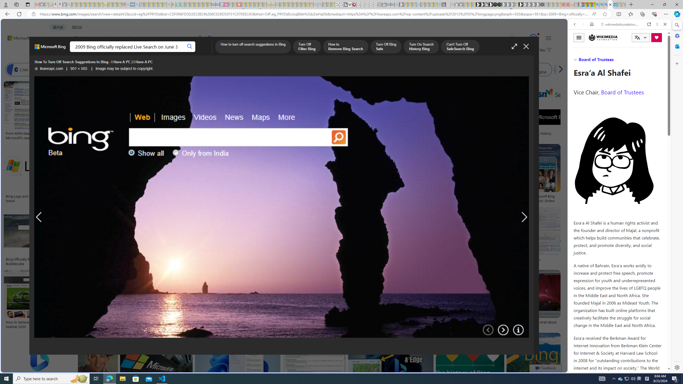 The image size is (683, 384). What do you see at coordinates (545, 198) in the screenshot?
I see `Microsoft Bing Search | Enfew` at bounding box center [545, 198].